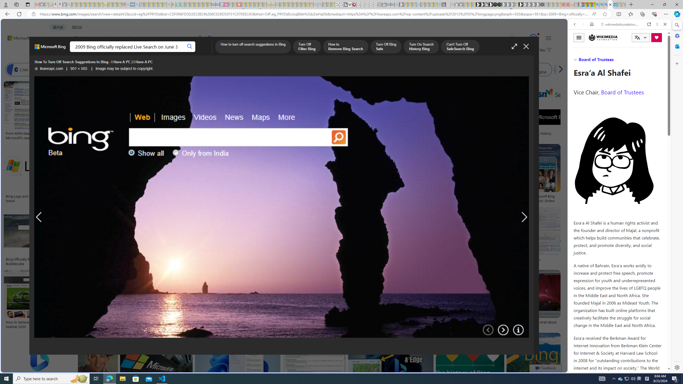 The image size is (683, 384). What do you see at coordinates (545, 198) in the screenshot?
I see `Microsoft Bing Search | Enfew` at bounding box center [545, 198].